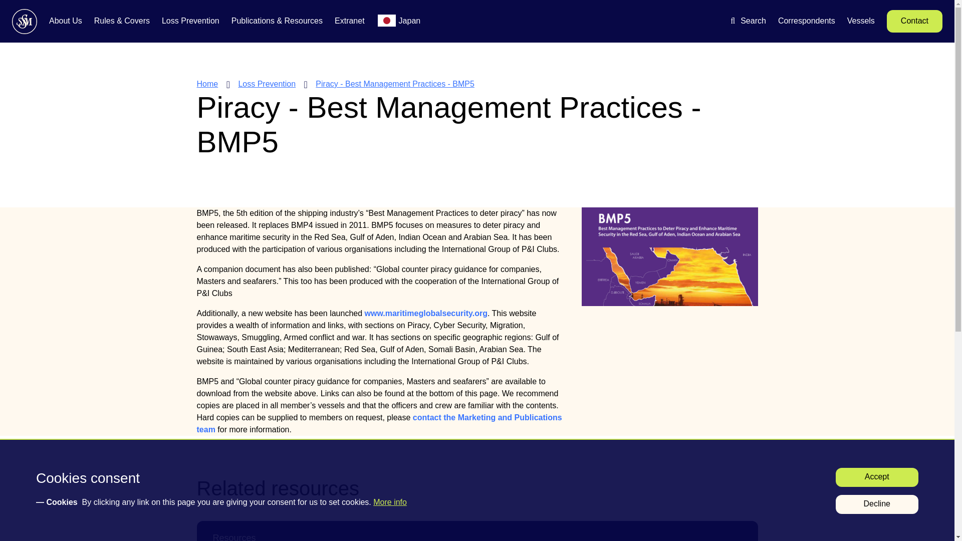 The height and width of the screenshot is (541, 962). What do you see at coordinates (426, 313) in the screenshot?
I see `Maritime Global Security` at bounding box center [426, 313].